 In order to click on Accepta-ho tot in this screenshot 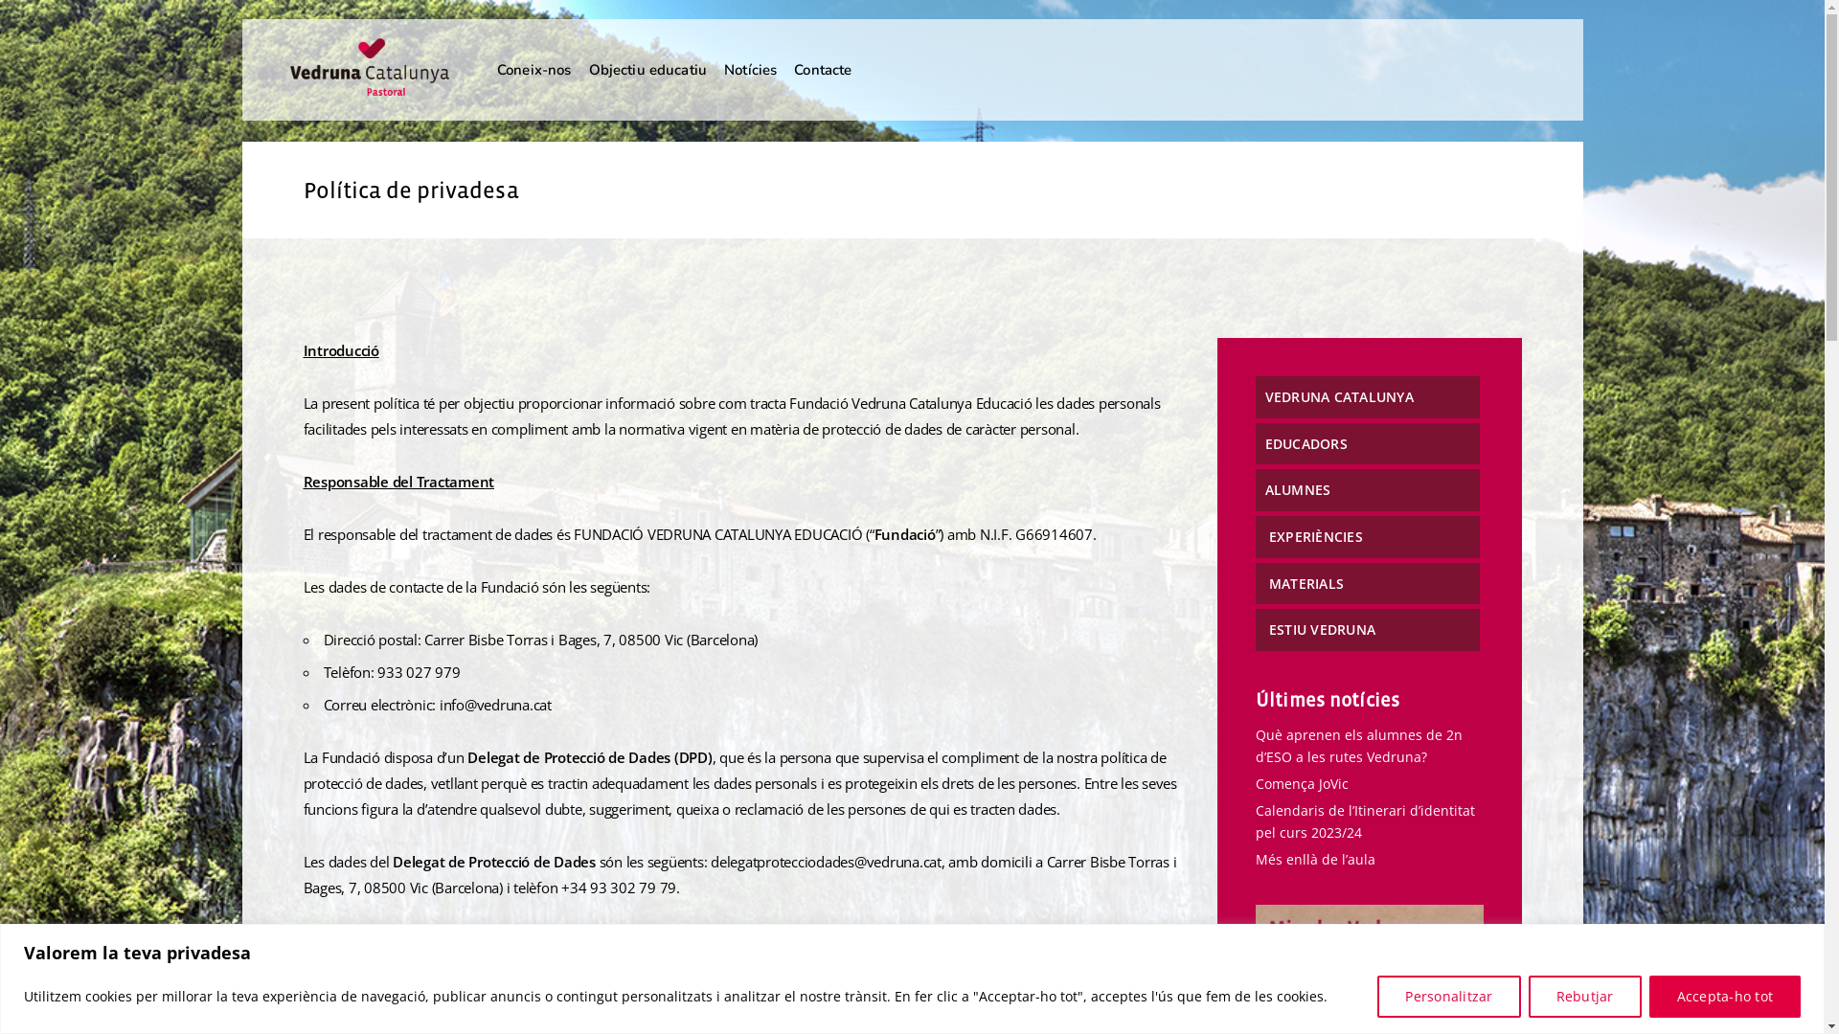, I will do `click(1726, 996)`.